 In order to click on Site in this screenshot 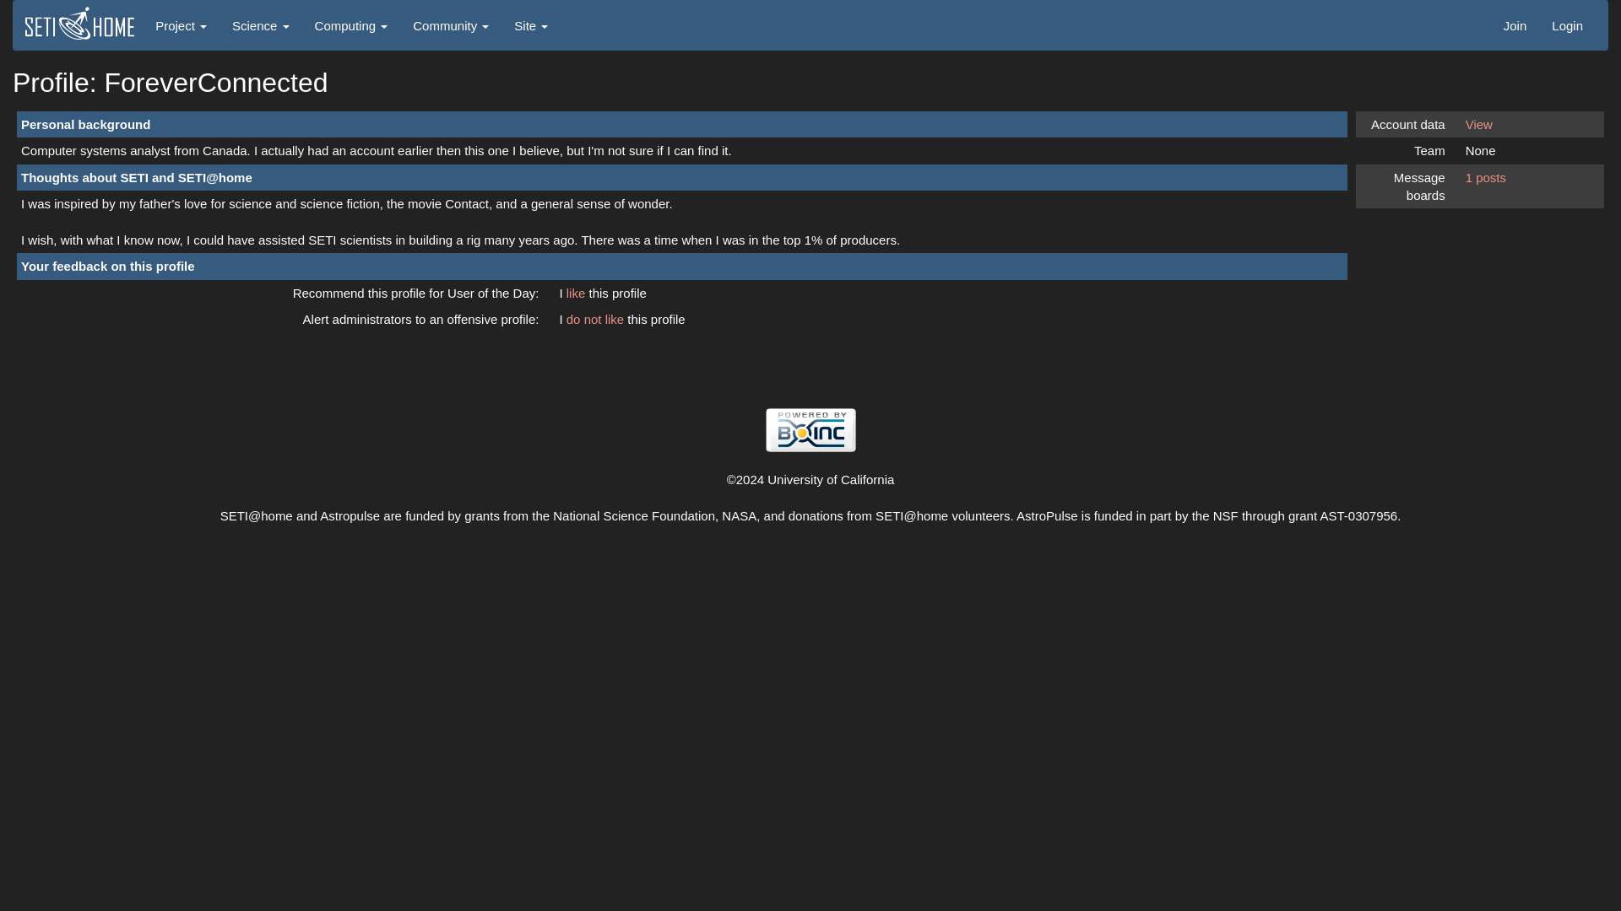, I will do `click(530, 25)`.